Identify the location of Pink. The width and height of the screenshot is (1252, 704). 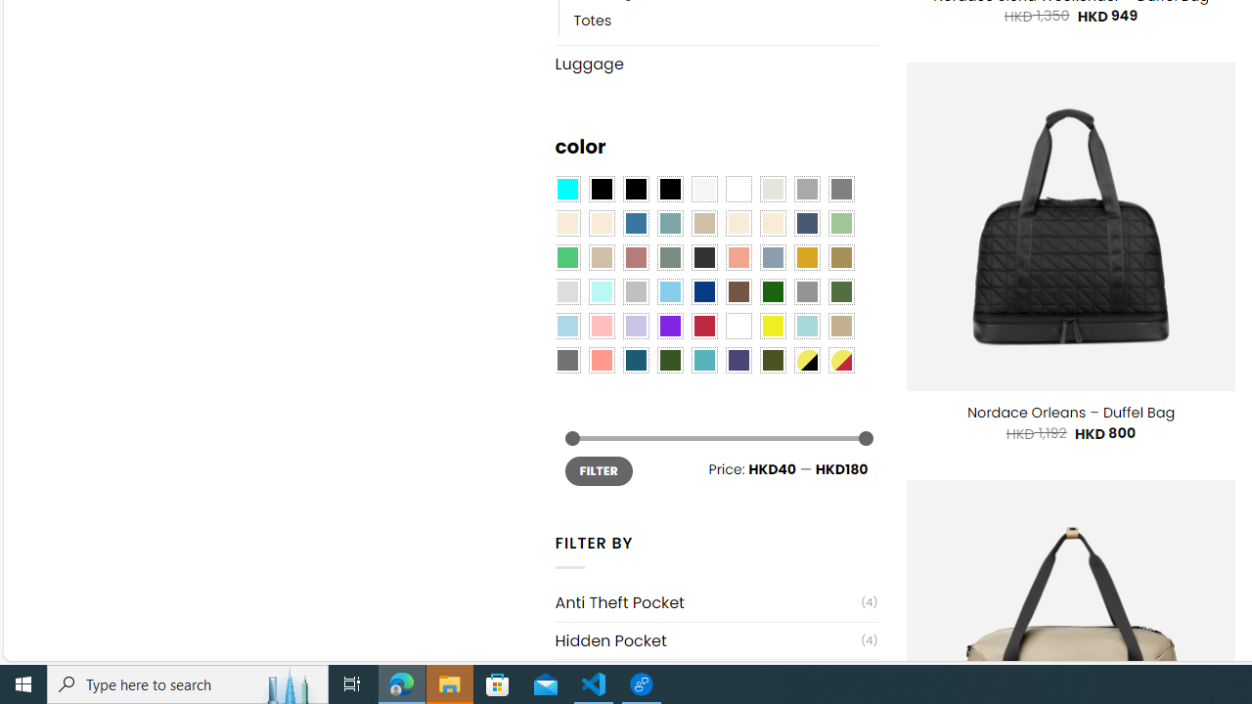
(601, 327).